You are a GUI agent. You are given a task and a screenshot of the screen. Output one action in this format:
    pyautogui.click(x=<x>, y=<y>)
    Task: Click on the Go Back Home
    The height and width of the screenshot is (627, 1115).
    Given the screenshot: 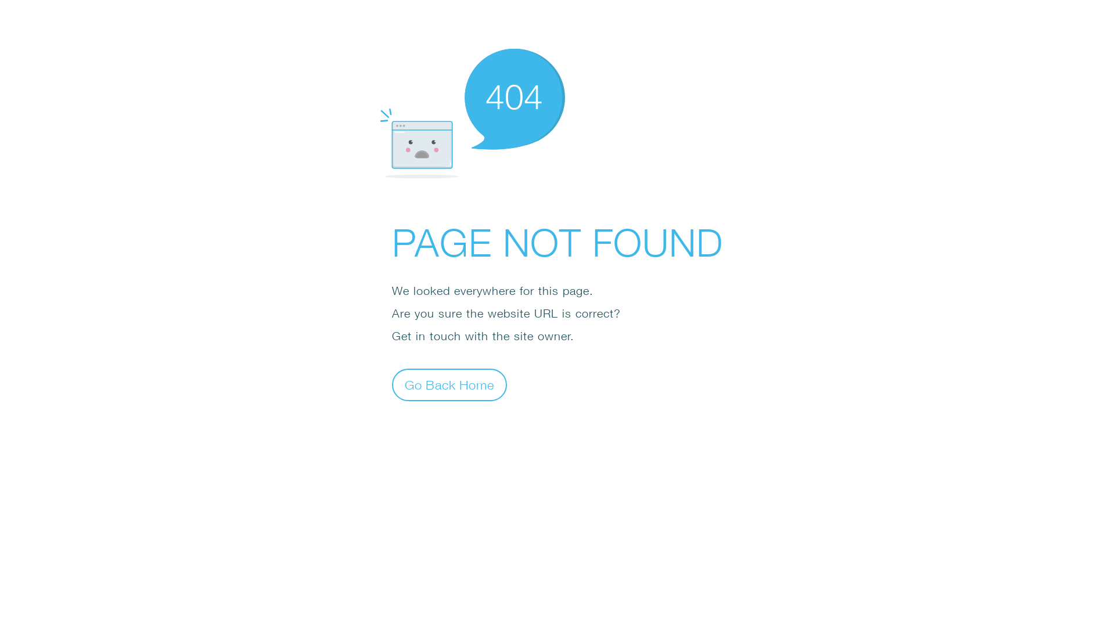 What is the action you would take?
    pyautogui.click(x=449, y=384)
    